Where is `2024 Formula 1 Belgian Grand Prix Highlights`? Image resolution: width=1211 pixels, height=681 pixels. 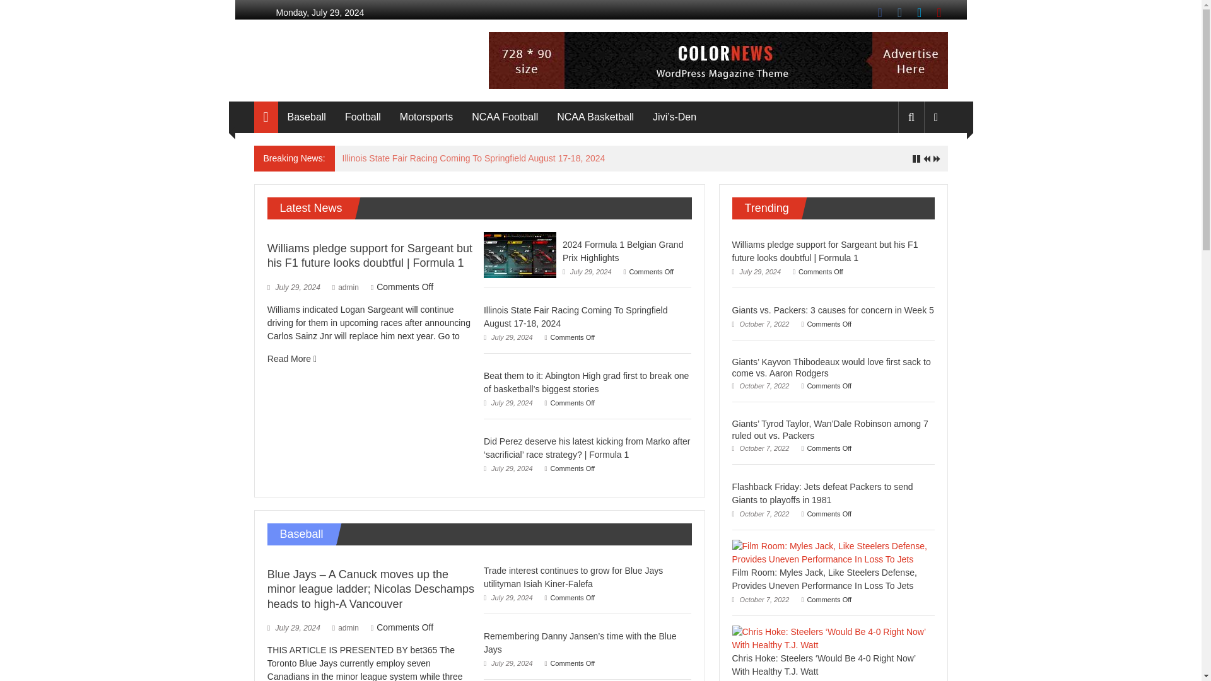 2024 Formula 1 Belgian Grand Prix Highlights is located at coordinates (520, 254).